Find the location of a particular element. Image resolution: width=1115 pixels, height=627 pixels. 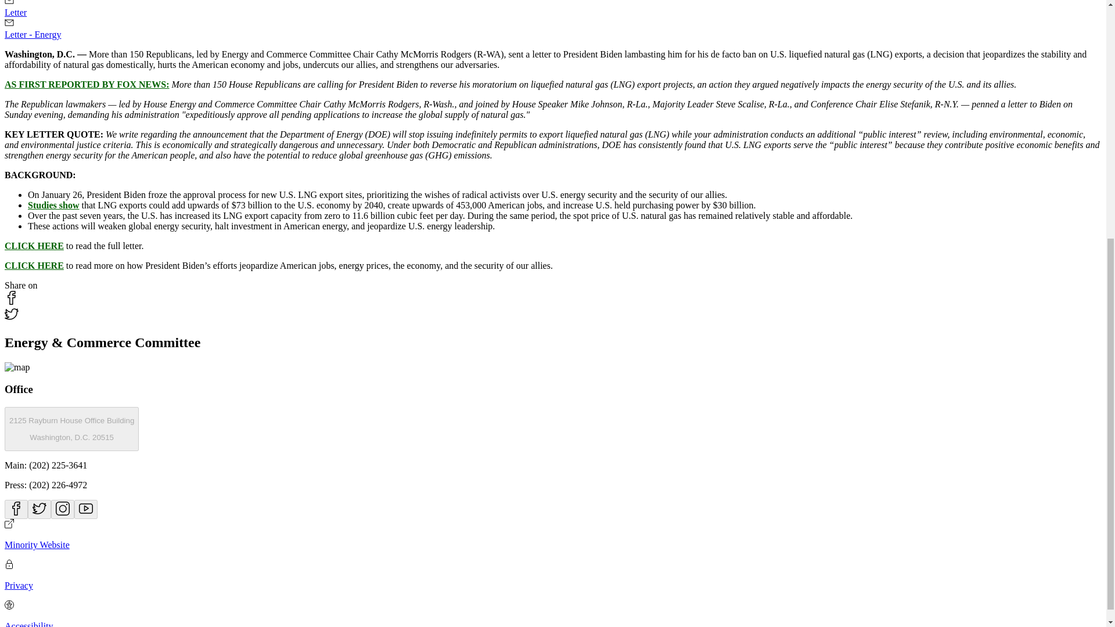

AS FIRST REPORTED BY FOX NEWS: is located at coordinates (87, 85).